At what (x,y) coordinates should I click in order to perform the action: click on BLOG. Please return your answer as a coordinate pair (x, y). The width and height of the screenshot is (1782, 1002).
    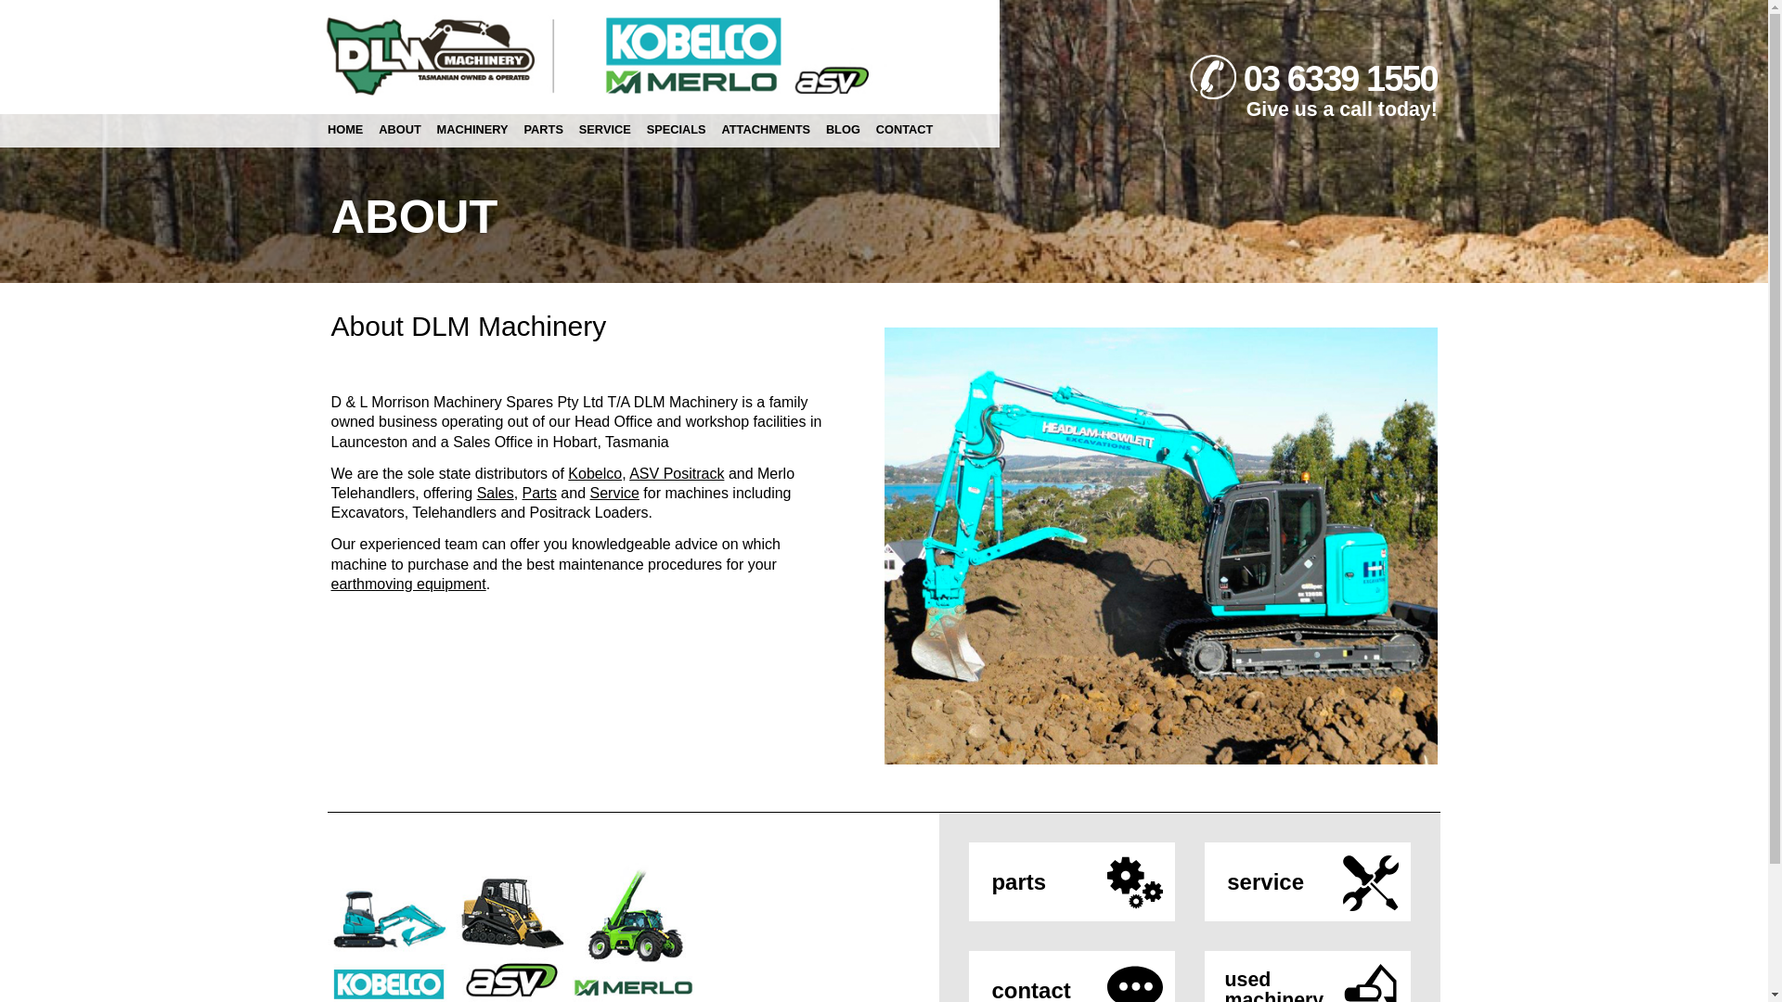
    Looking at the image, I should click on (843, 130).